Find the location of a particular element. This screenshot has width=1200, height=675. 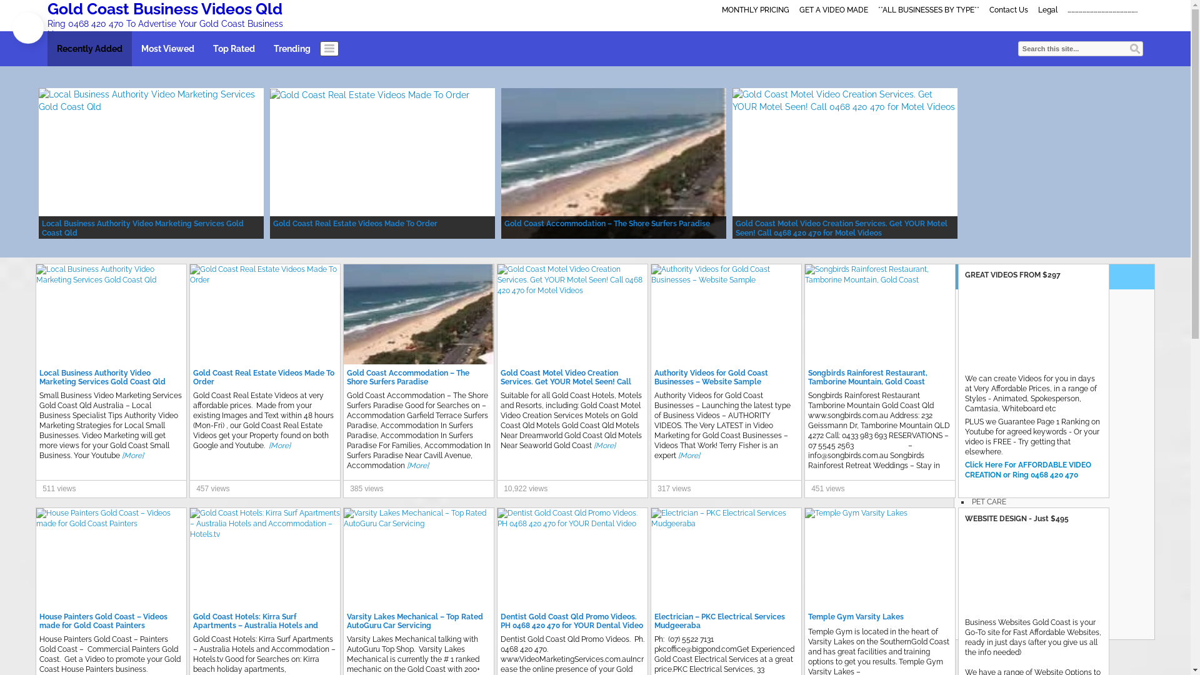

MONTHLY PRICING is located at coordinates (756, 10).